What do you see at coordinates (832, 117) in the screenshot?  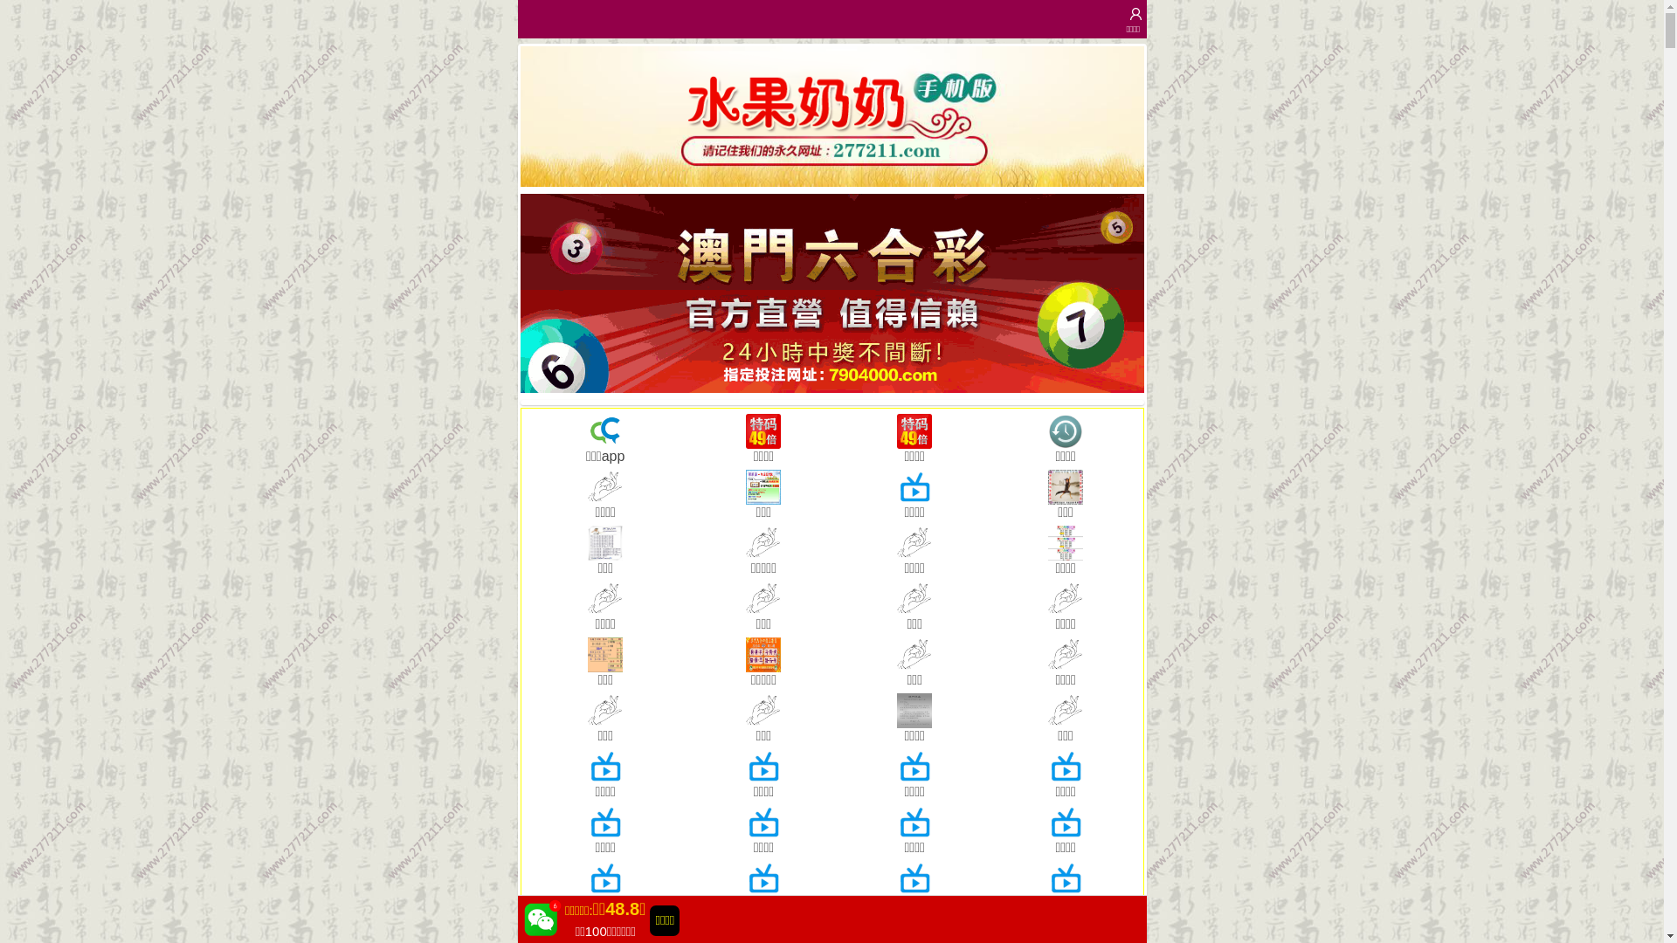 I see `0` at bounding box center [832, 117].